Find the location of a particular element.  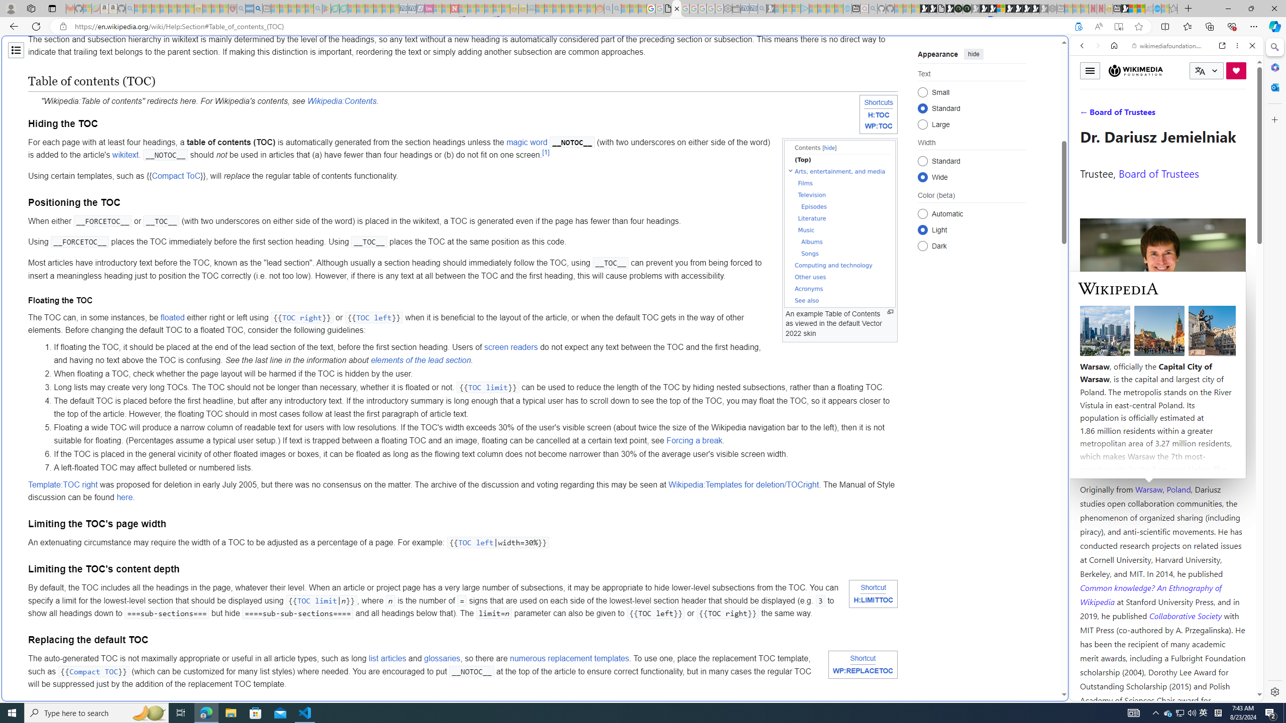

Forcing a break is located at coordinates (694, 440).